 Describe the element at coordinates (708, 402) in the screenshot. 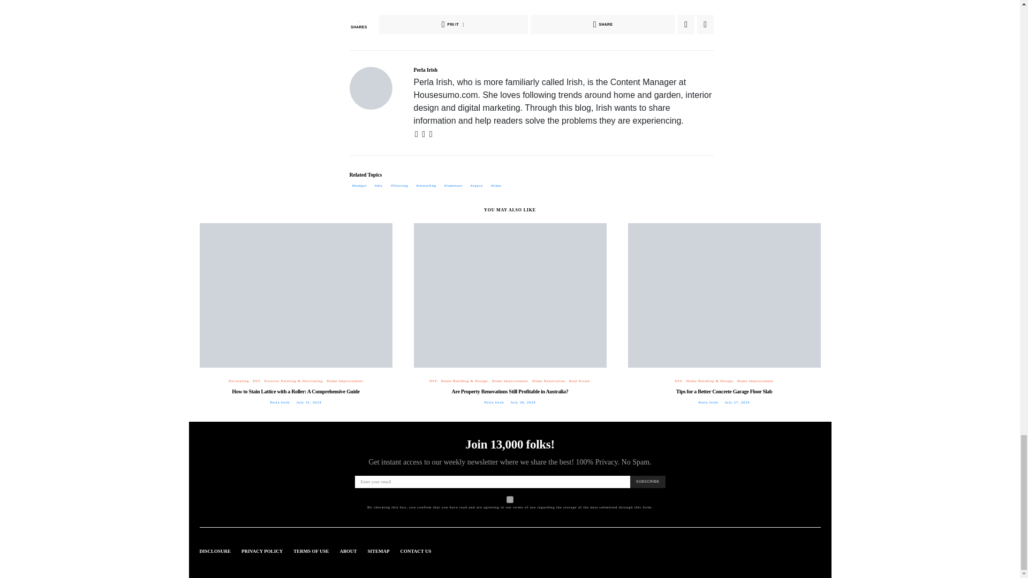

I see `View all posts by Perla Irish` at that location.